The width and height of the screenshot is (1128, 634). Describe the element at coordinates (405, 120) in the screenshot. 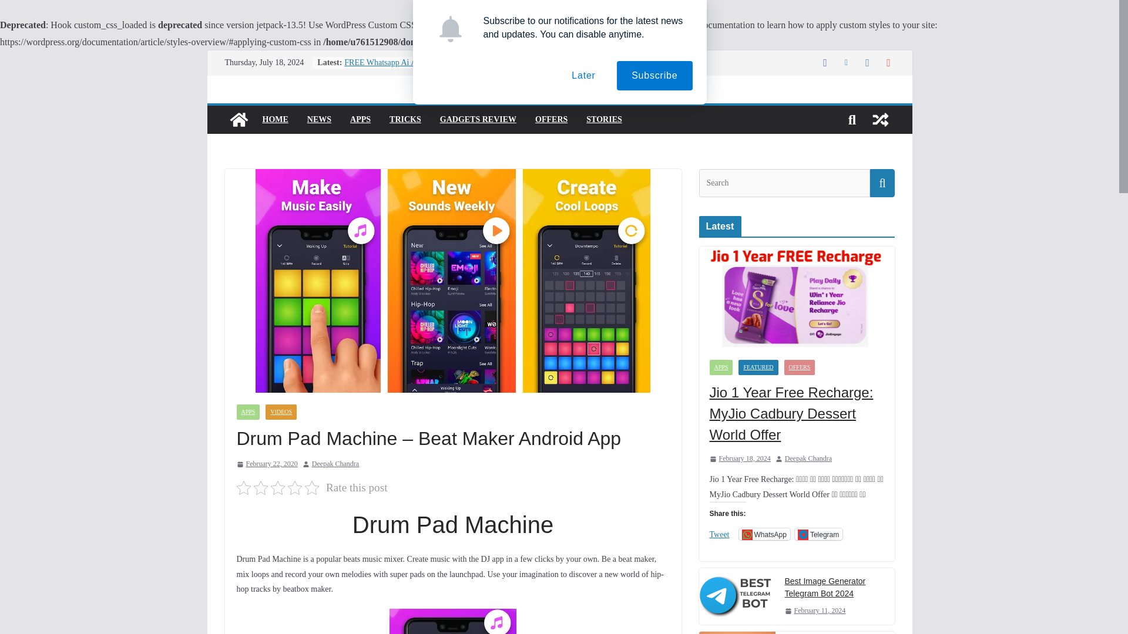

I see `TRICKS` at that location.